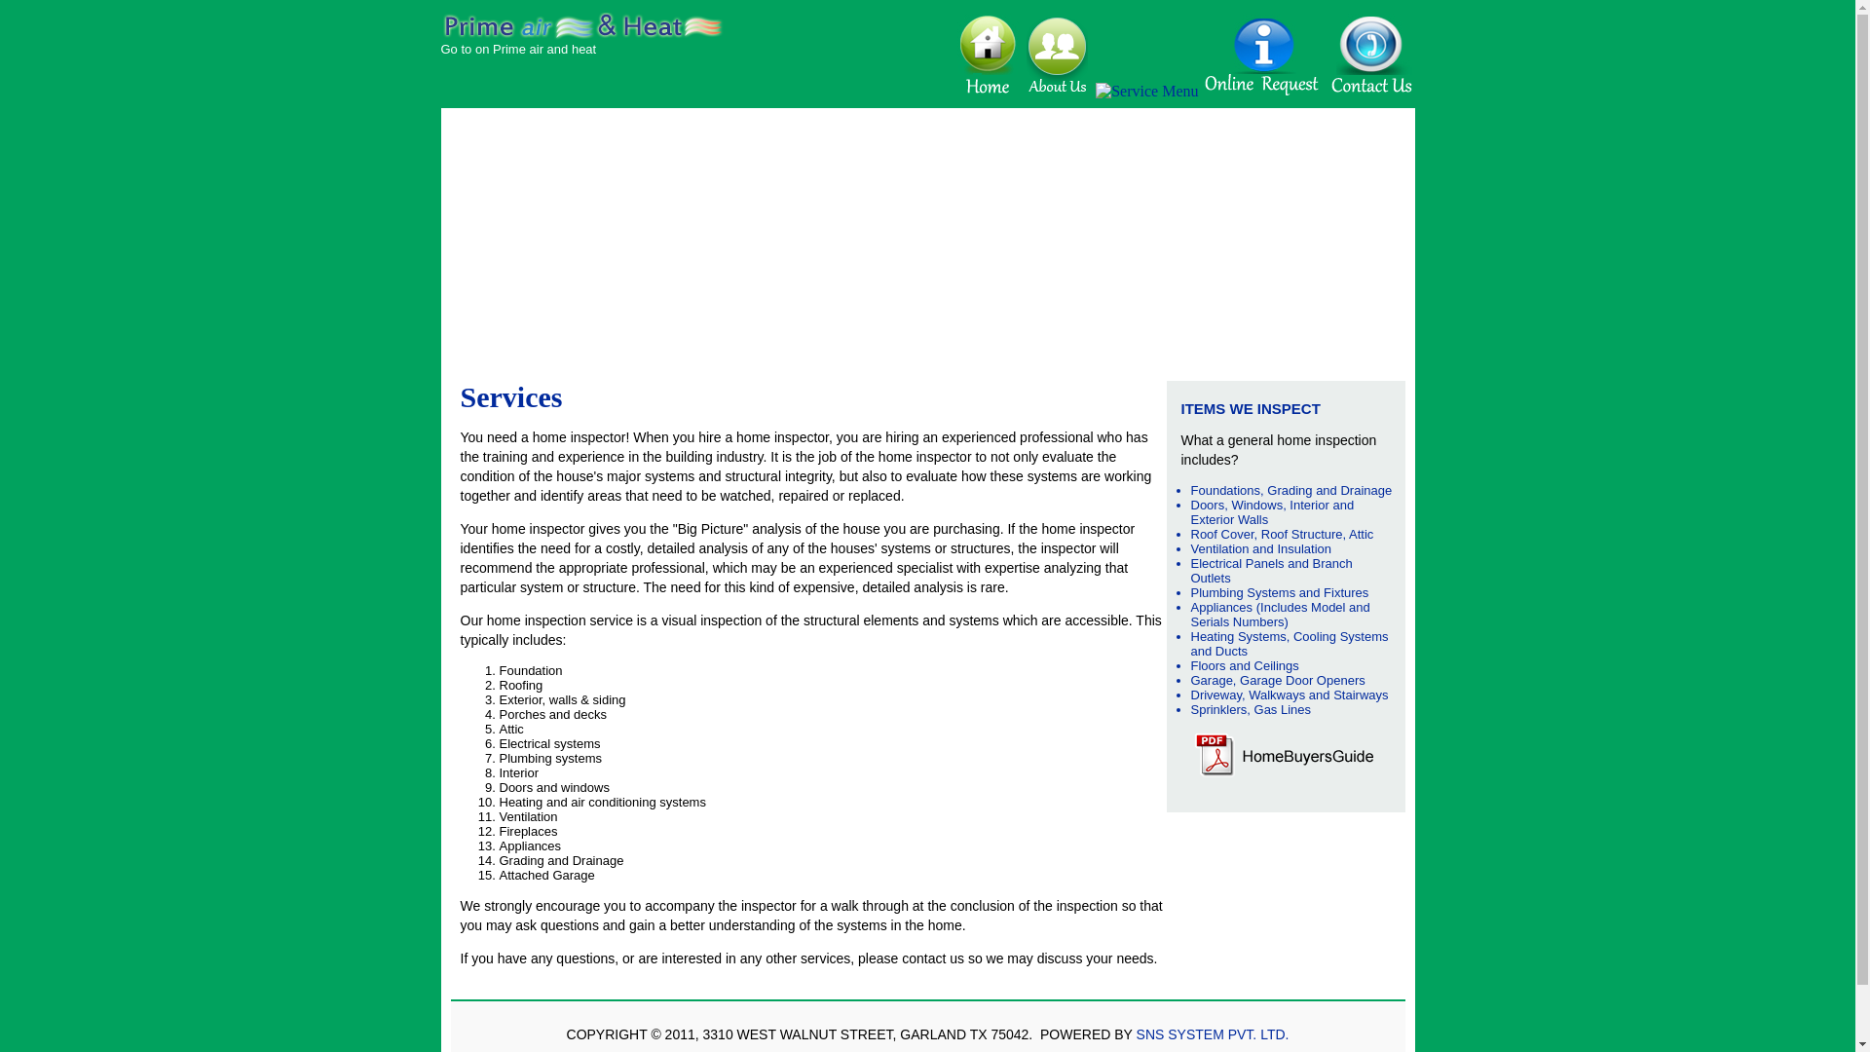 The height and width of the screenshot is (1052, 1870). I want to click on Go to on Prime air and heat, so click(518, 49).